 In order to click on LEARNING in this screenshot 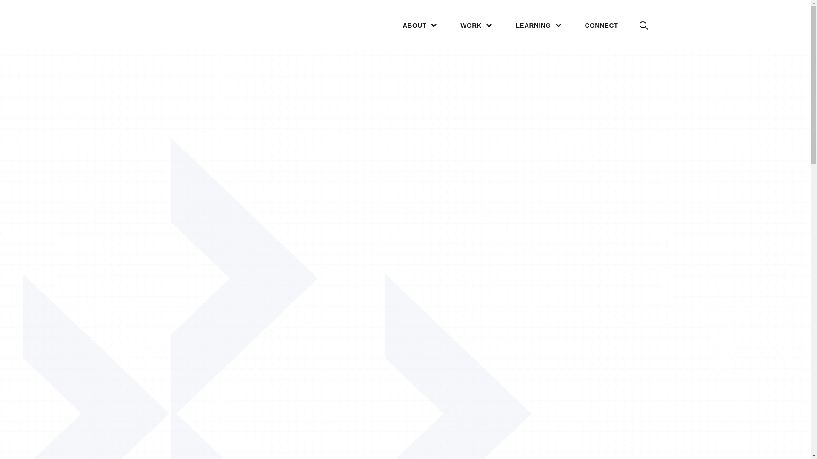, I will do `click(533, 25)`.